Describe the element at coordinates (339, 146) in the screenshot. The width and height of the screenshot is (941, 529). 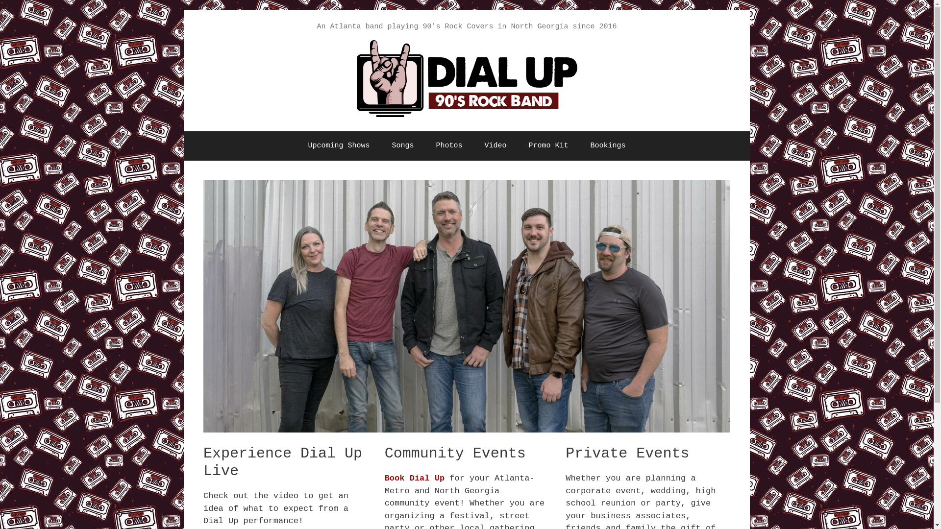
I see `Upcoming Shows` at that location.